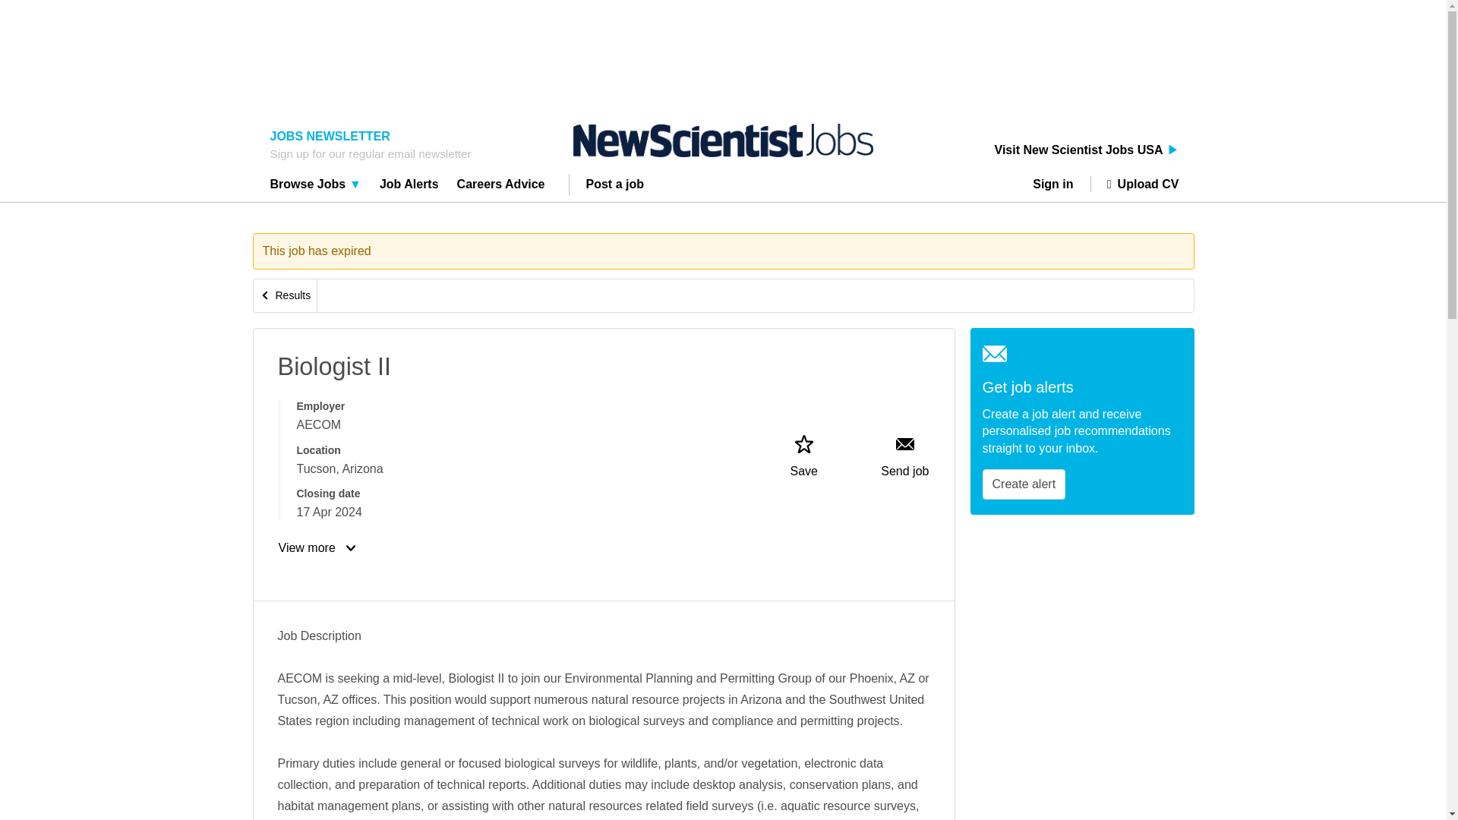 This screenshot has height=820, width=1458. What do you see at coordinates (1135, 184) in the screenshot?
I see `Upload CV` at bounding box center [1135, 184].